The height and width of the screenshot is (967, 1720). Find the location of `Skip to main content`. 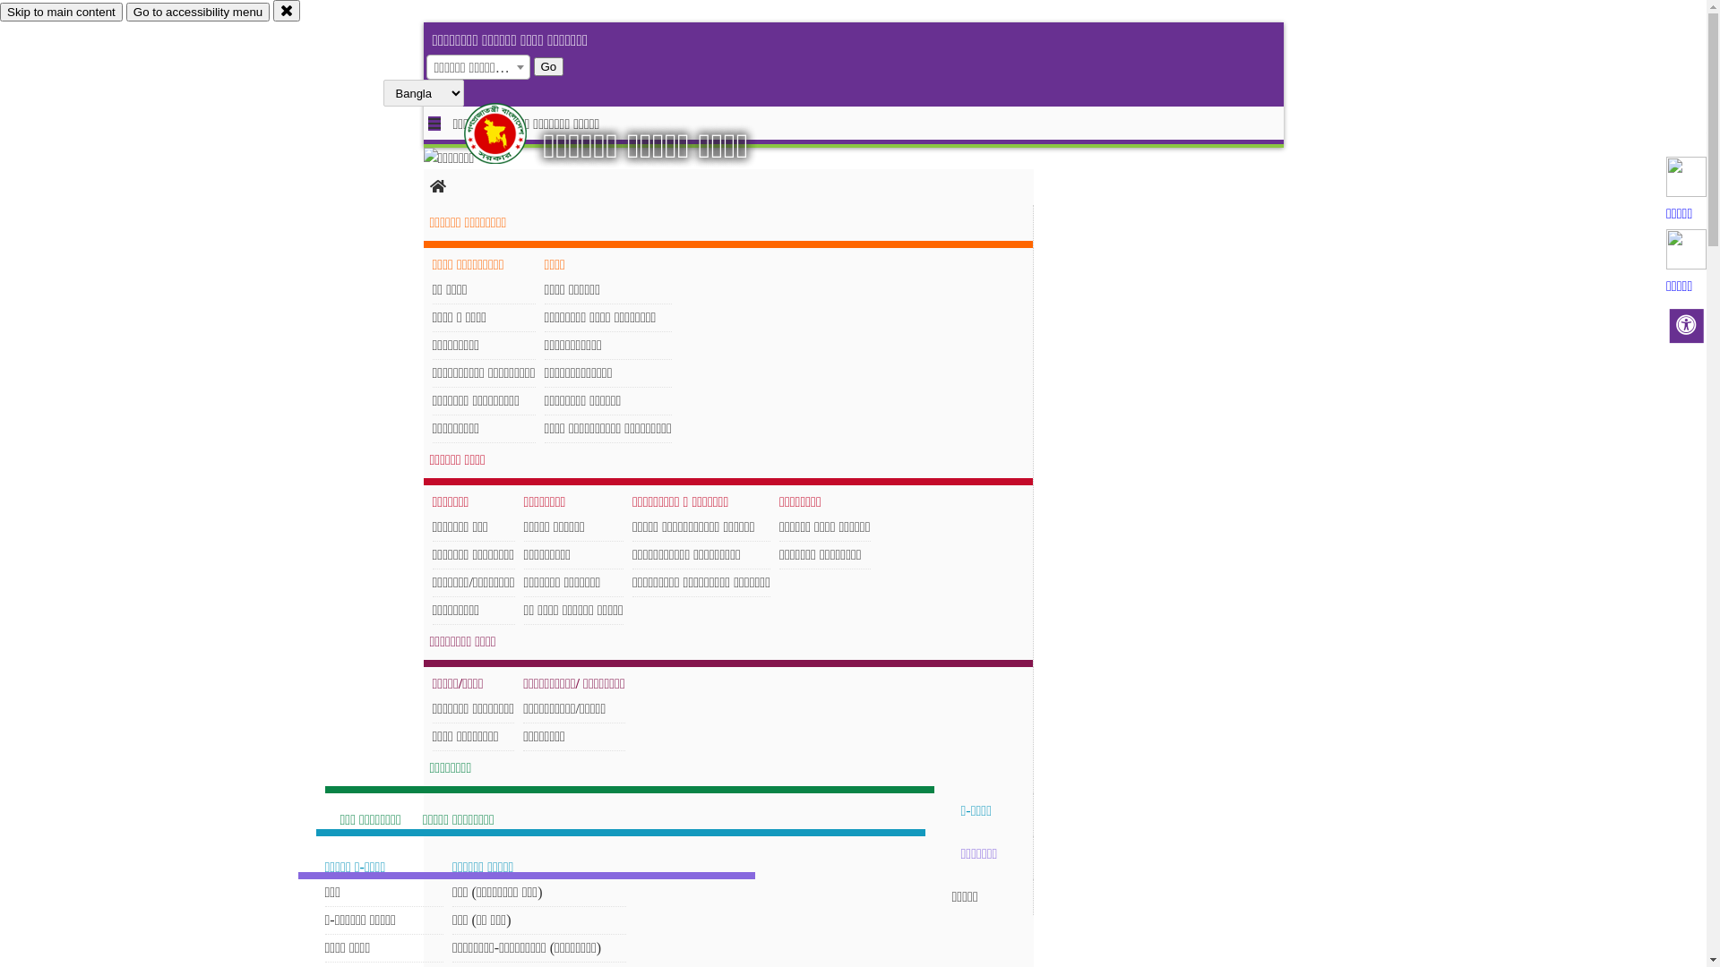

Skip to main content is located at coordinates (61, 13).